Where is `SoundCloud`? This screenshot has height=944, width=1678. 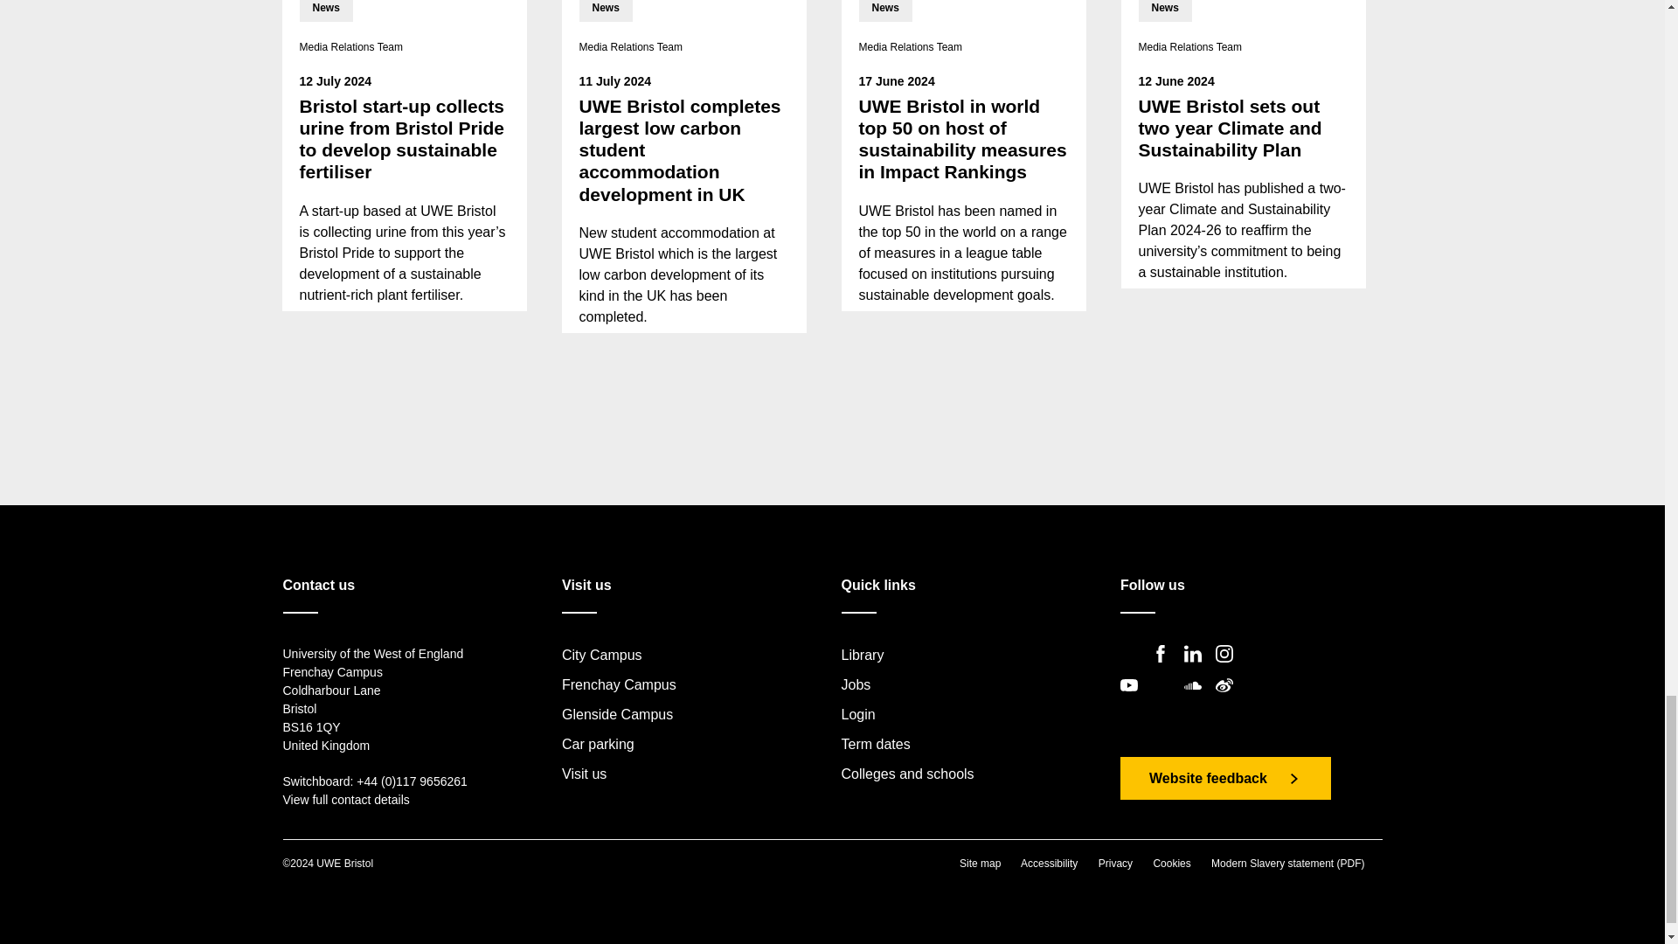
SoundCloud is located at coordinates (1197, 699).